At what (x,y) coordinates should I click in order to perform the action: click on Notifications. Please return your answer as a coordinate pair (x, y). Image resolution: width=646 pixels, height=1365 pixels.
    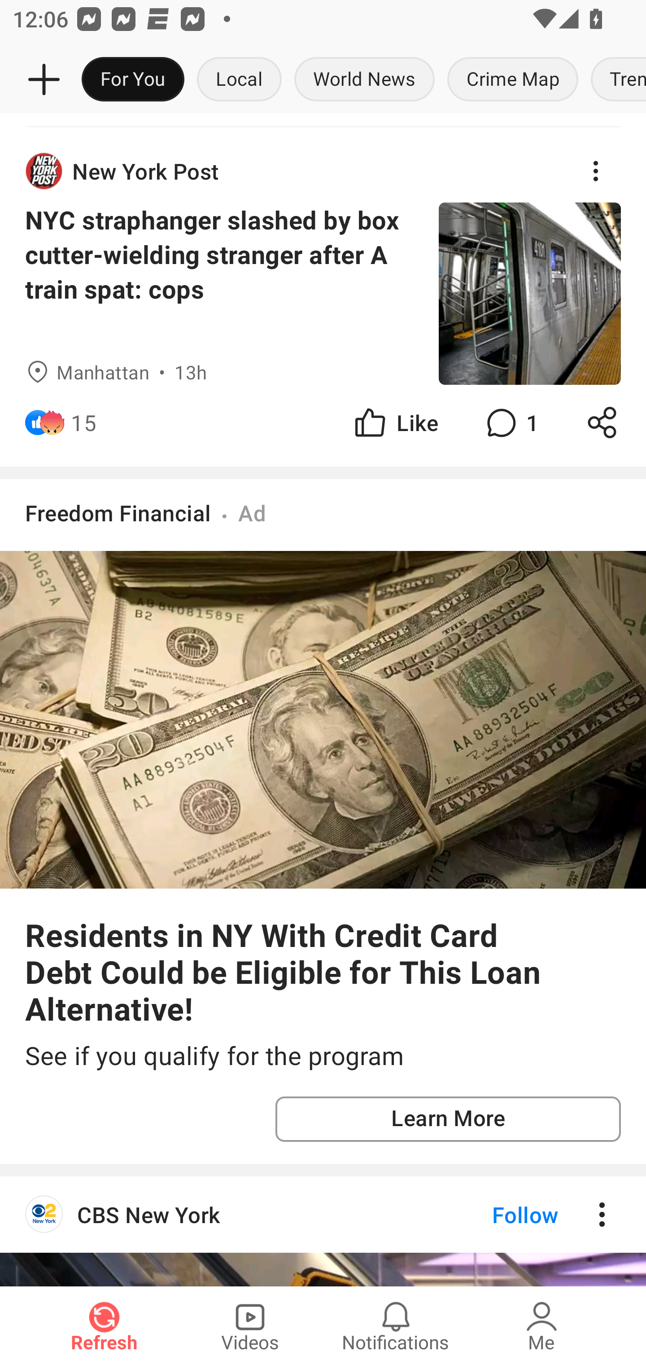
    Looking at the image, I should click on (396, 1325).